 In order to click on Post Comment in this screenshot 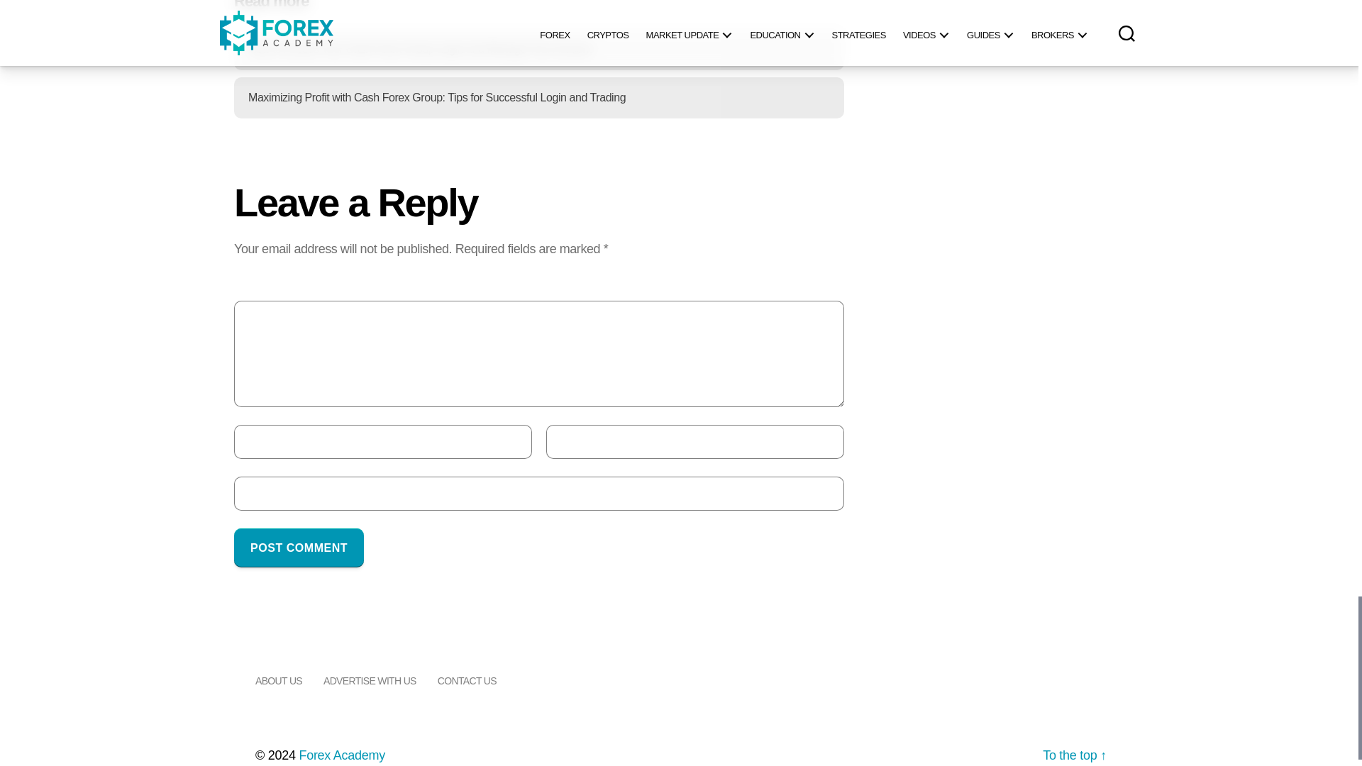, I will do `click(299, 548)`.